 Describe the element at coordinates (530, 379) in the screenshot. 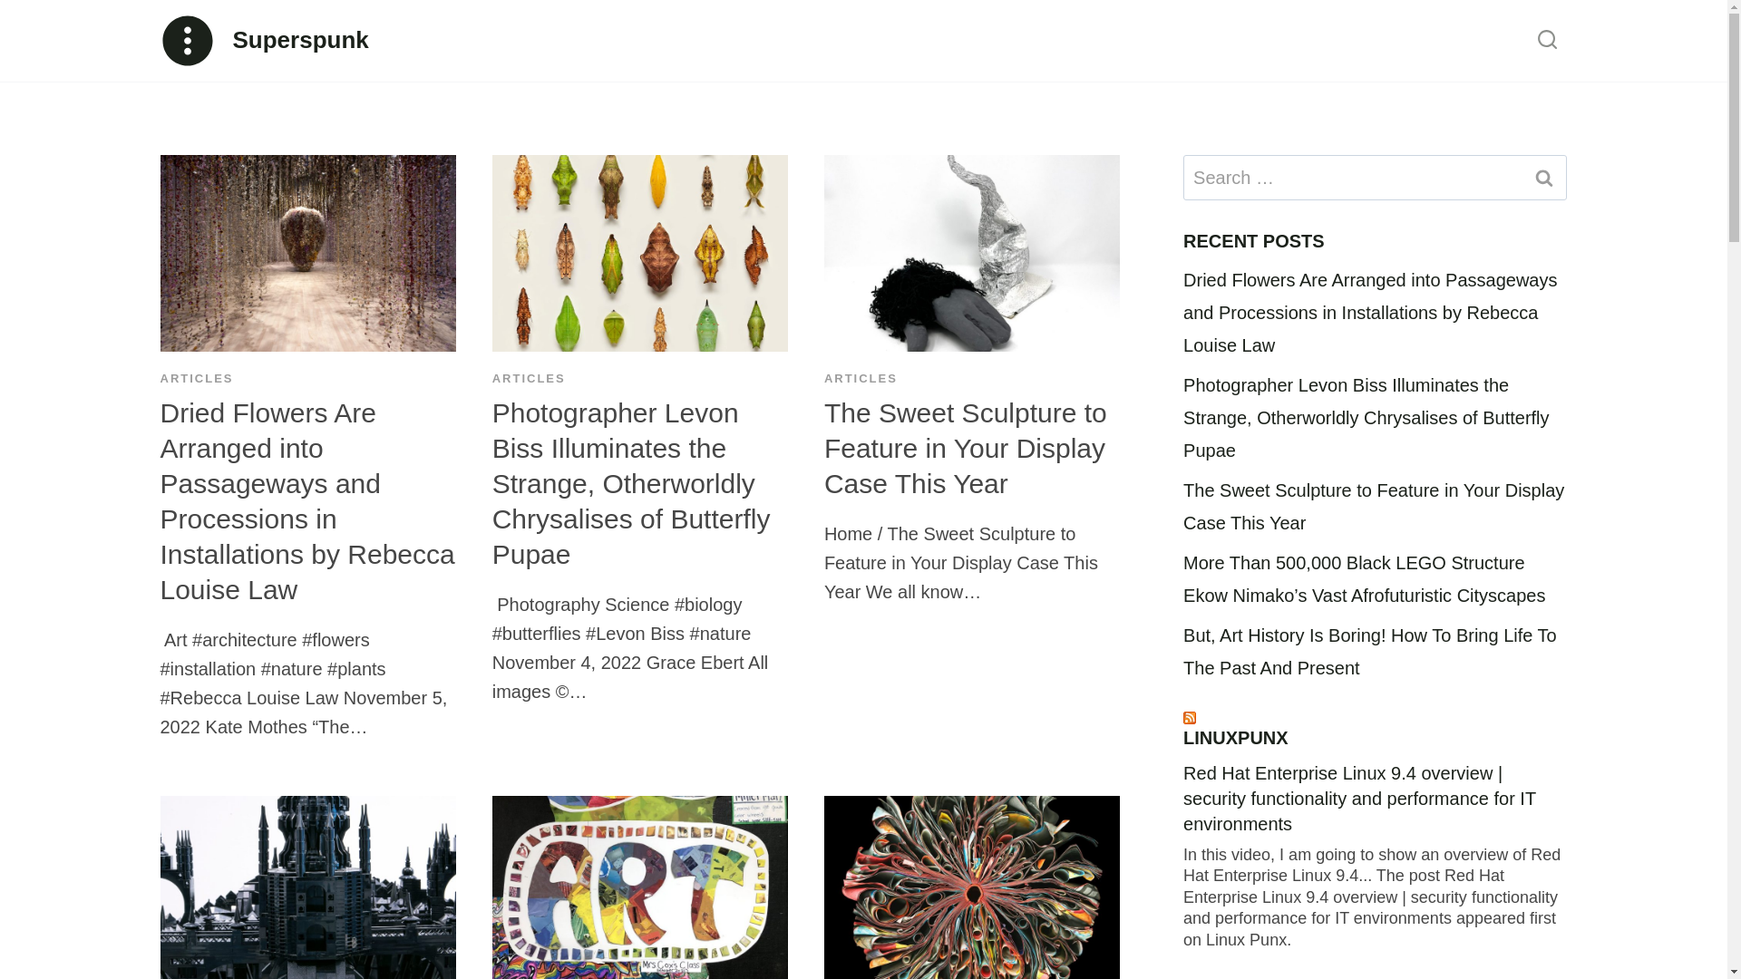

I see `ARTICLES` at that location.